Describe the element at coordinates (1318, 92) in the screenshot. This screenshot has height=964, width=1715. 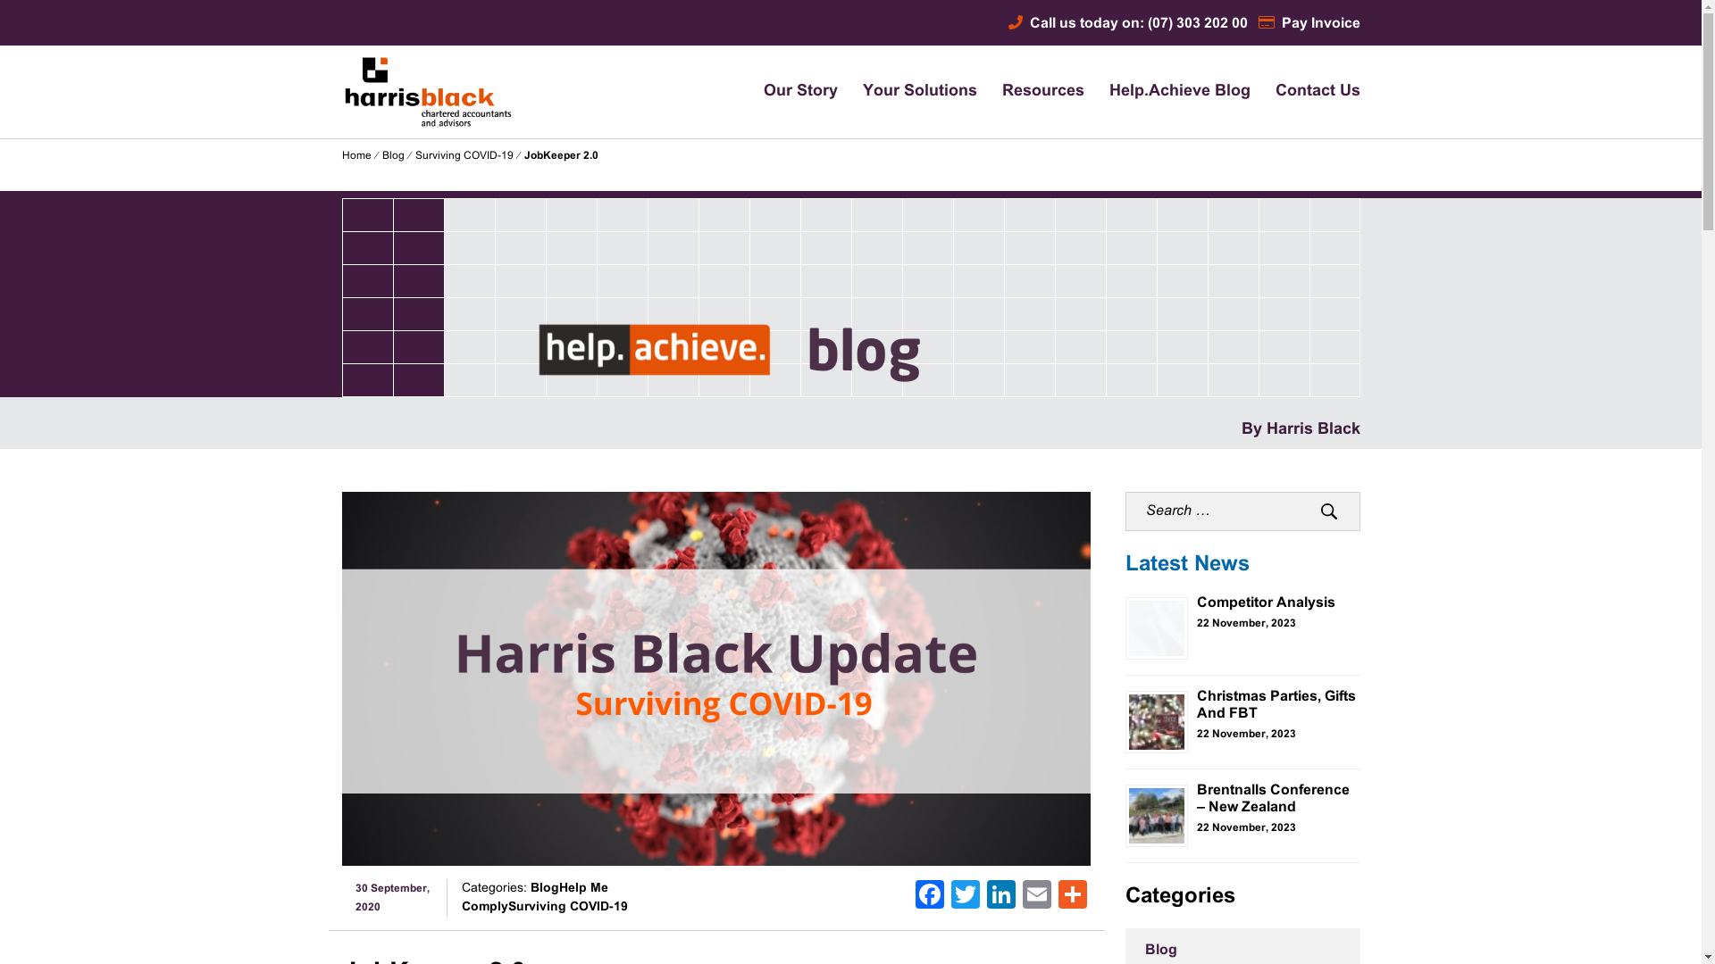
I see `Contact Us` at that location.